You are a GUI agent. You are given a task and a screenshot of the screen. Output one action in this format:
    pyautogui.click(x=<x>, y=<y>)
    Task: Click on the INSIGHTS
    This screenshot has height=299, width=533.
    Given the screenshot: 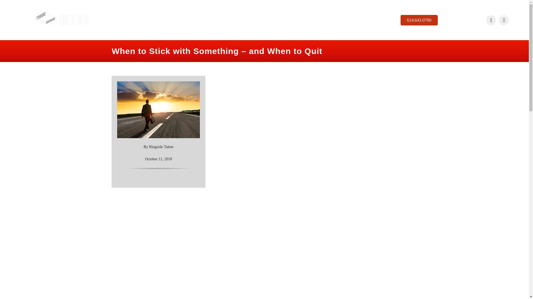 What is the action you would take?
    pyautogui.click(x=302, y=20)
    